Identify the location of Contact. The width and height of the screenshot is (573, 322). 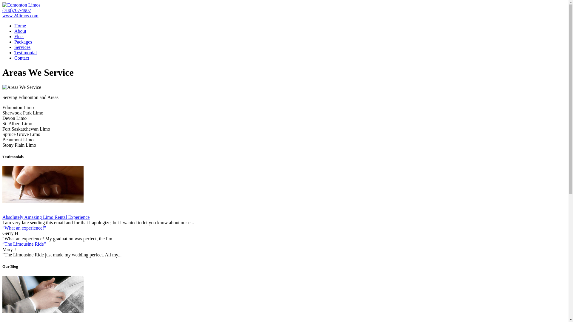
(22, 58).